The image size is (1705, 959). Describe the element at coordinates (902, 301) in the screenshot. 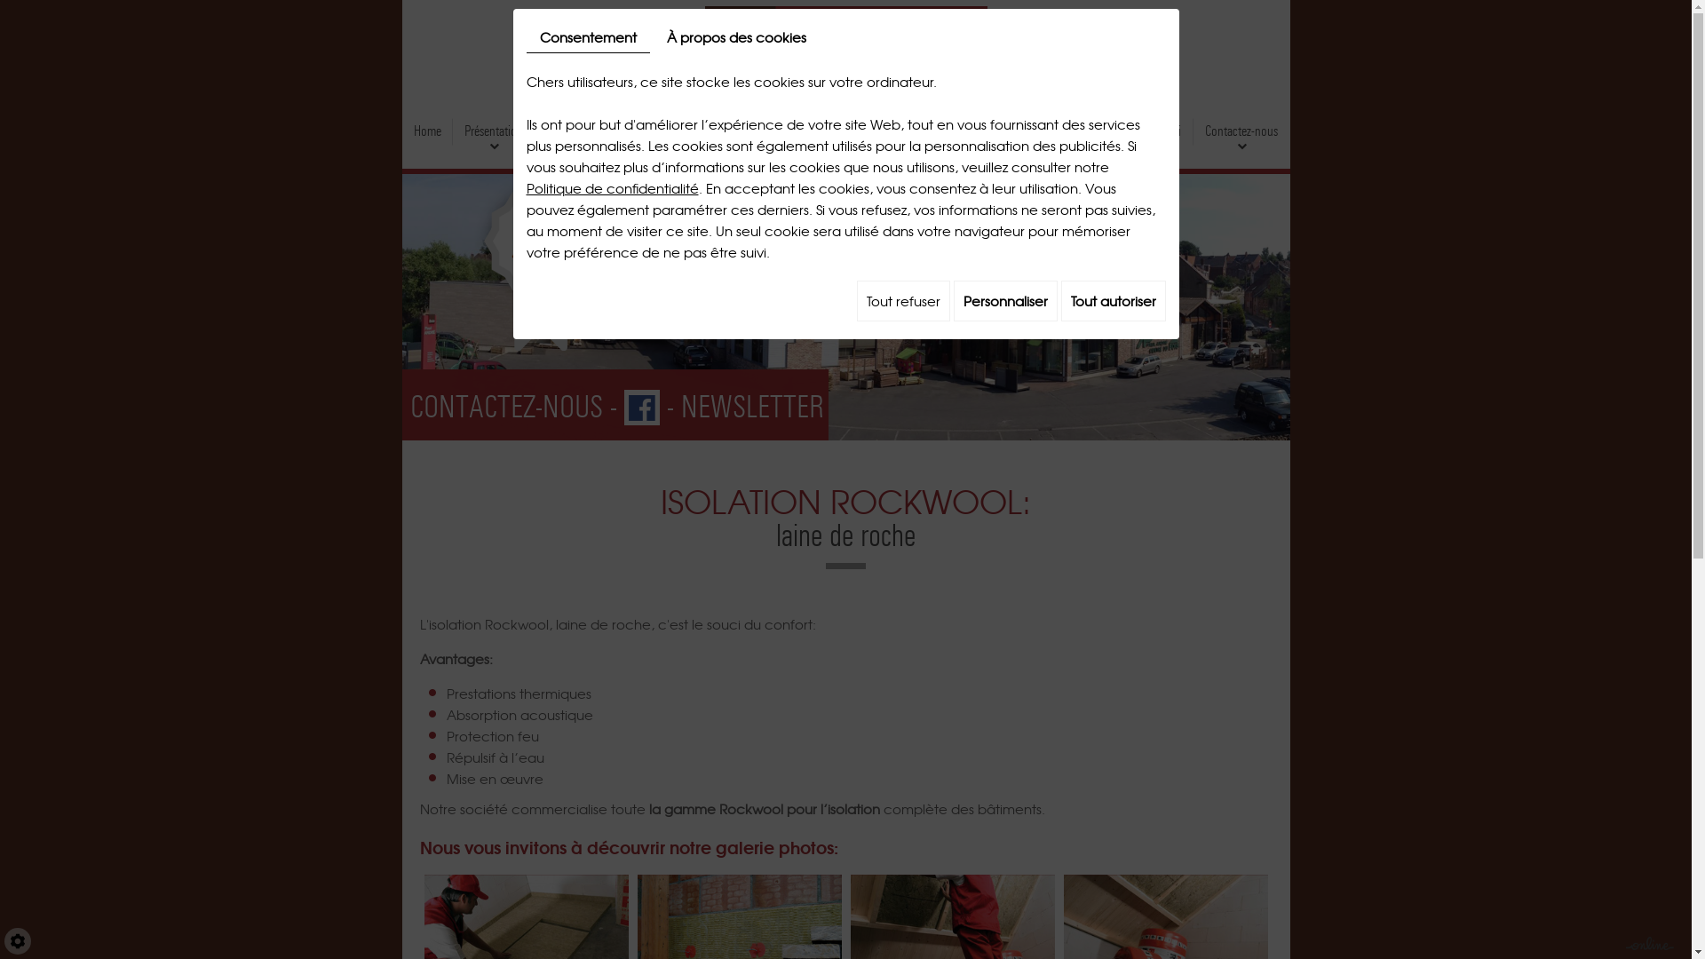

I see `Tout refuser` at that location.